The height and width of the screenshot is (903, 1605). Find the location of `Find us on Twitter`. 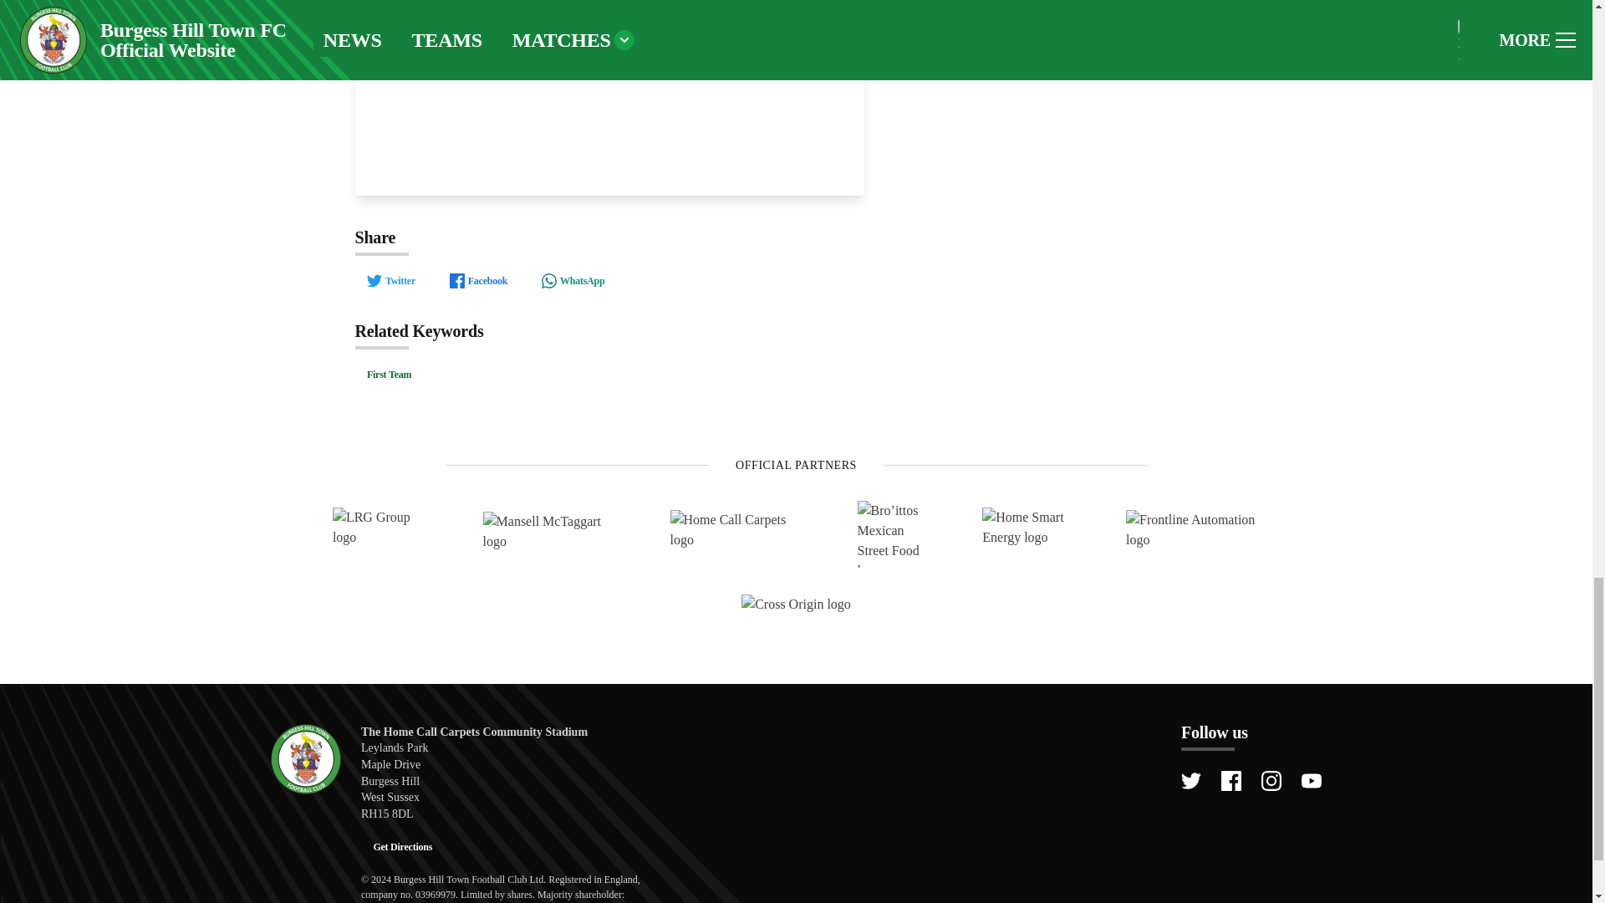

Find us on Twitter is located at coordinates (1190, 781).